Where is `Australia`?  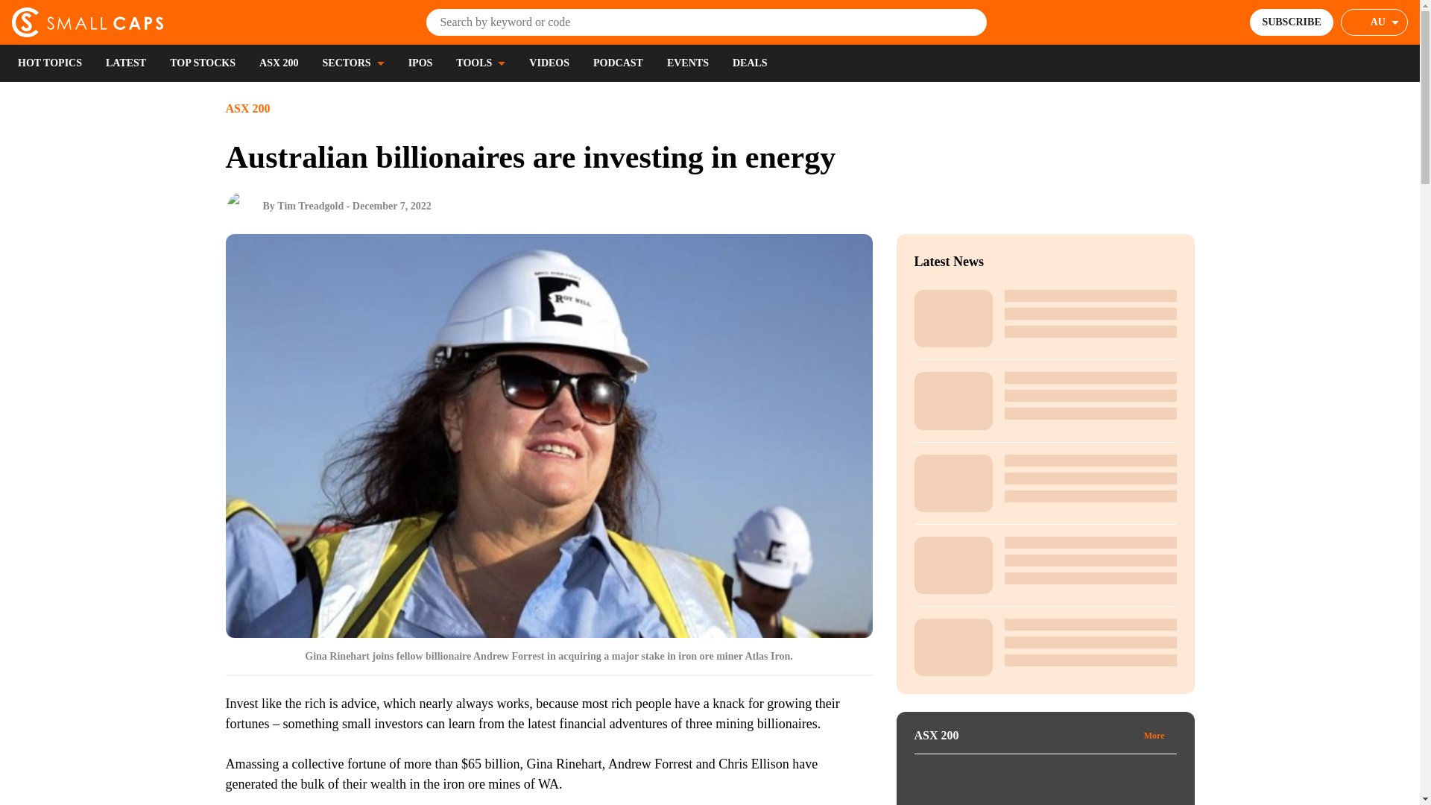
Australia is located at coordinates (1385, 22).